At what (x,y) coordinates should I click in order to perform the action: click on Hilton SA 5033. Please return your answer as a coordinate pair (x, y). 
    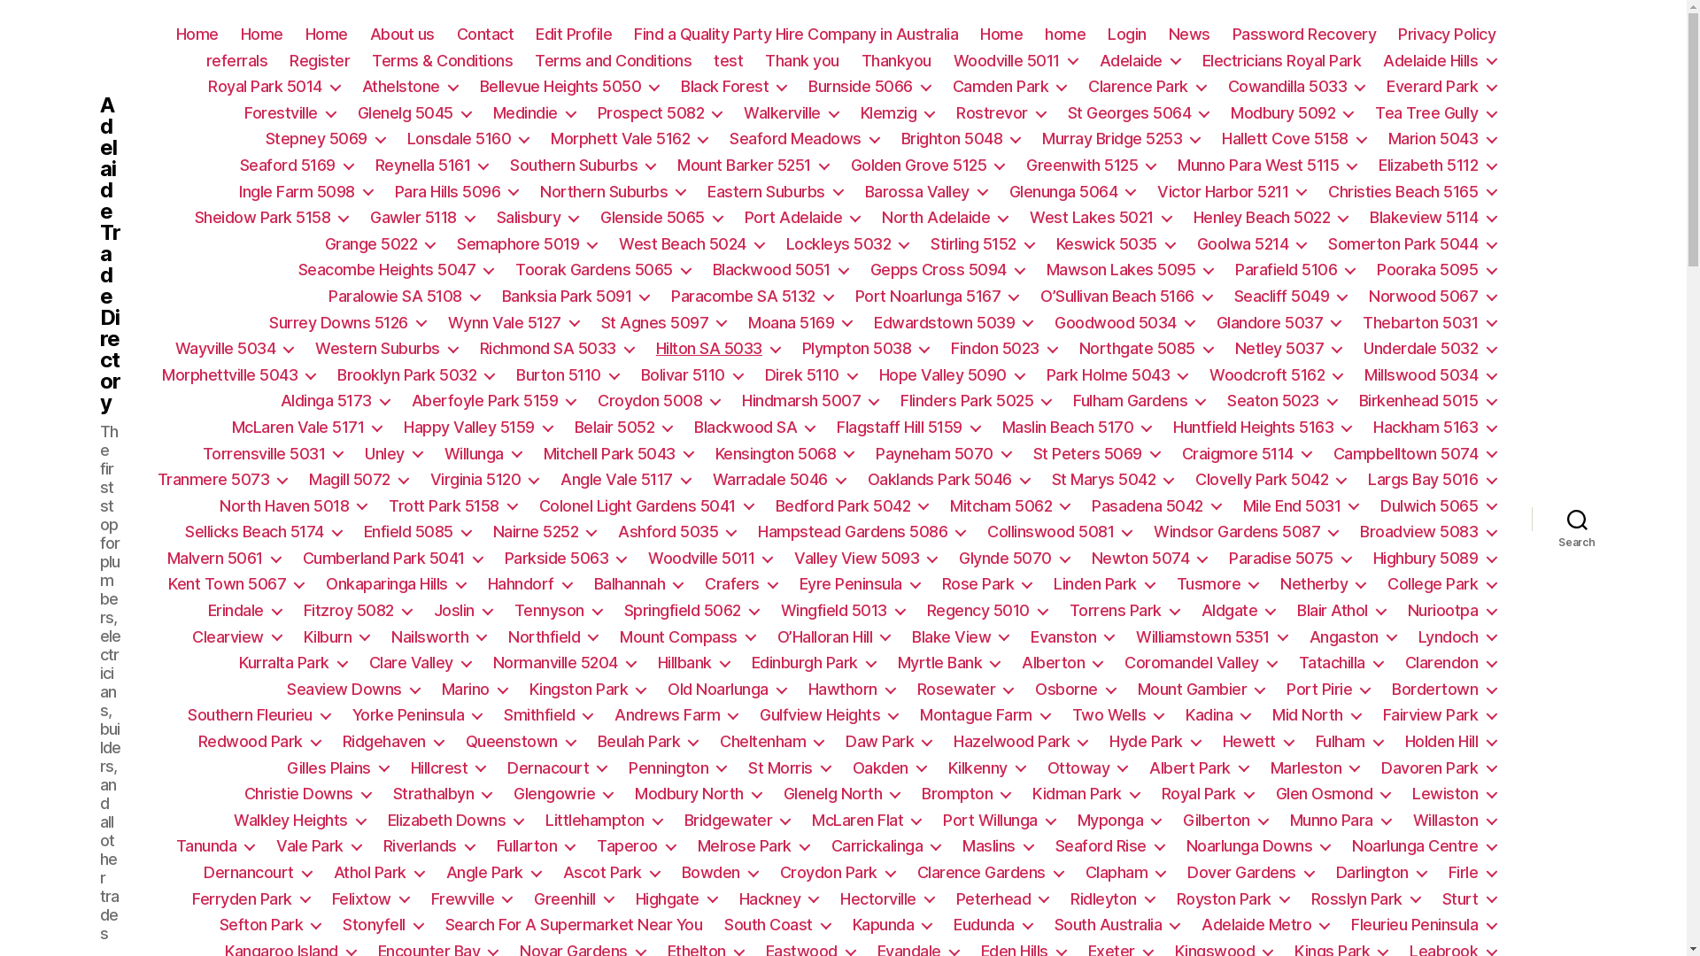
    Looking at the image, I should click on (718, 349).